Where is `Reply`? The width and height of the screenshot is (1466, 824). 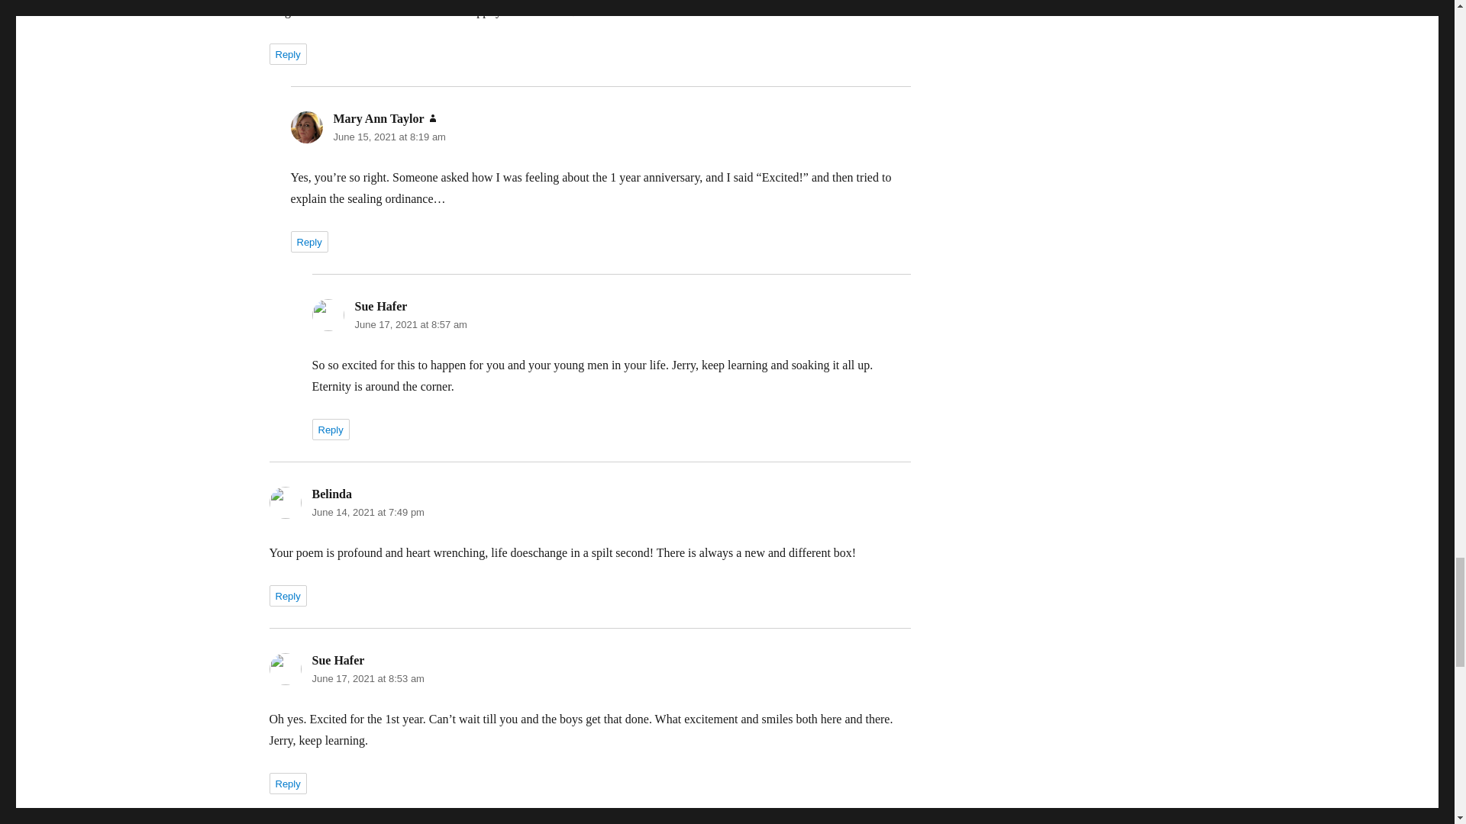
Reply is located at coordinates (308, 241).